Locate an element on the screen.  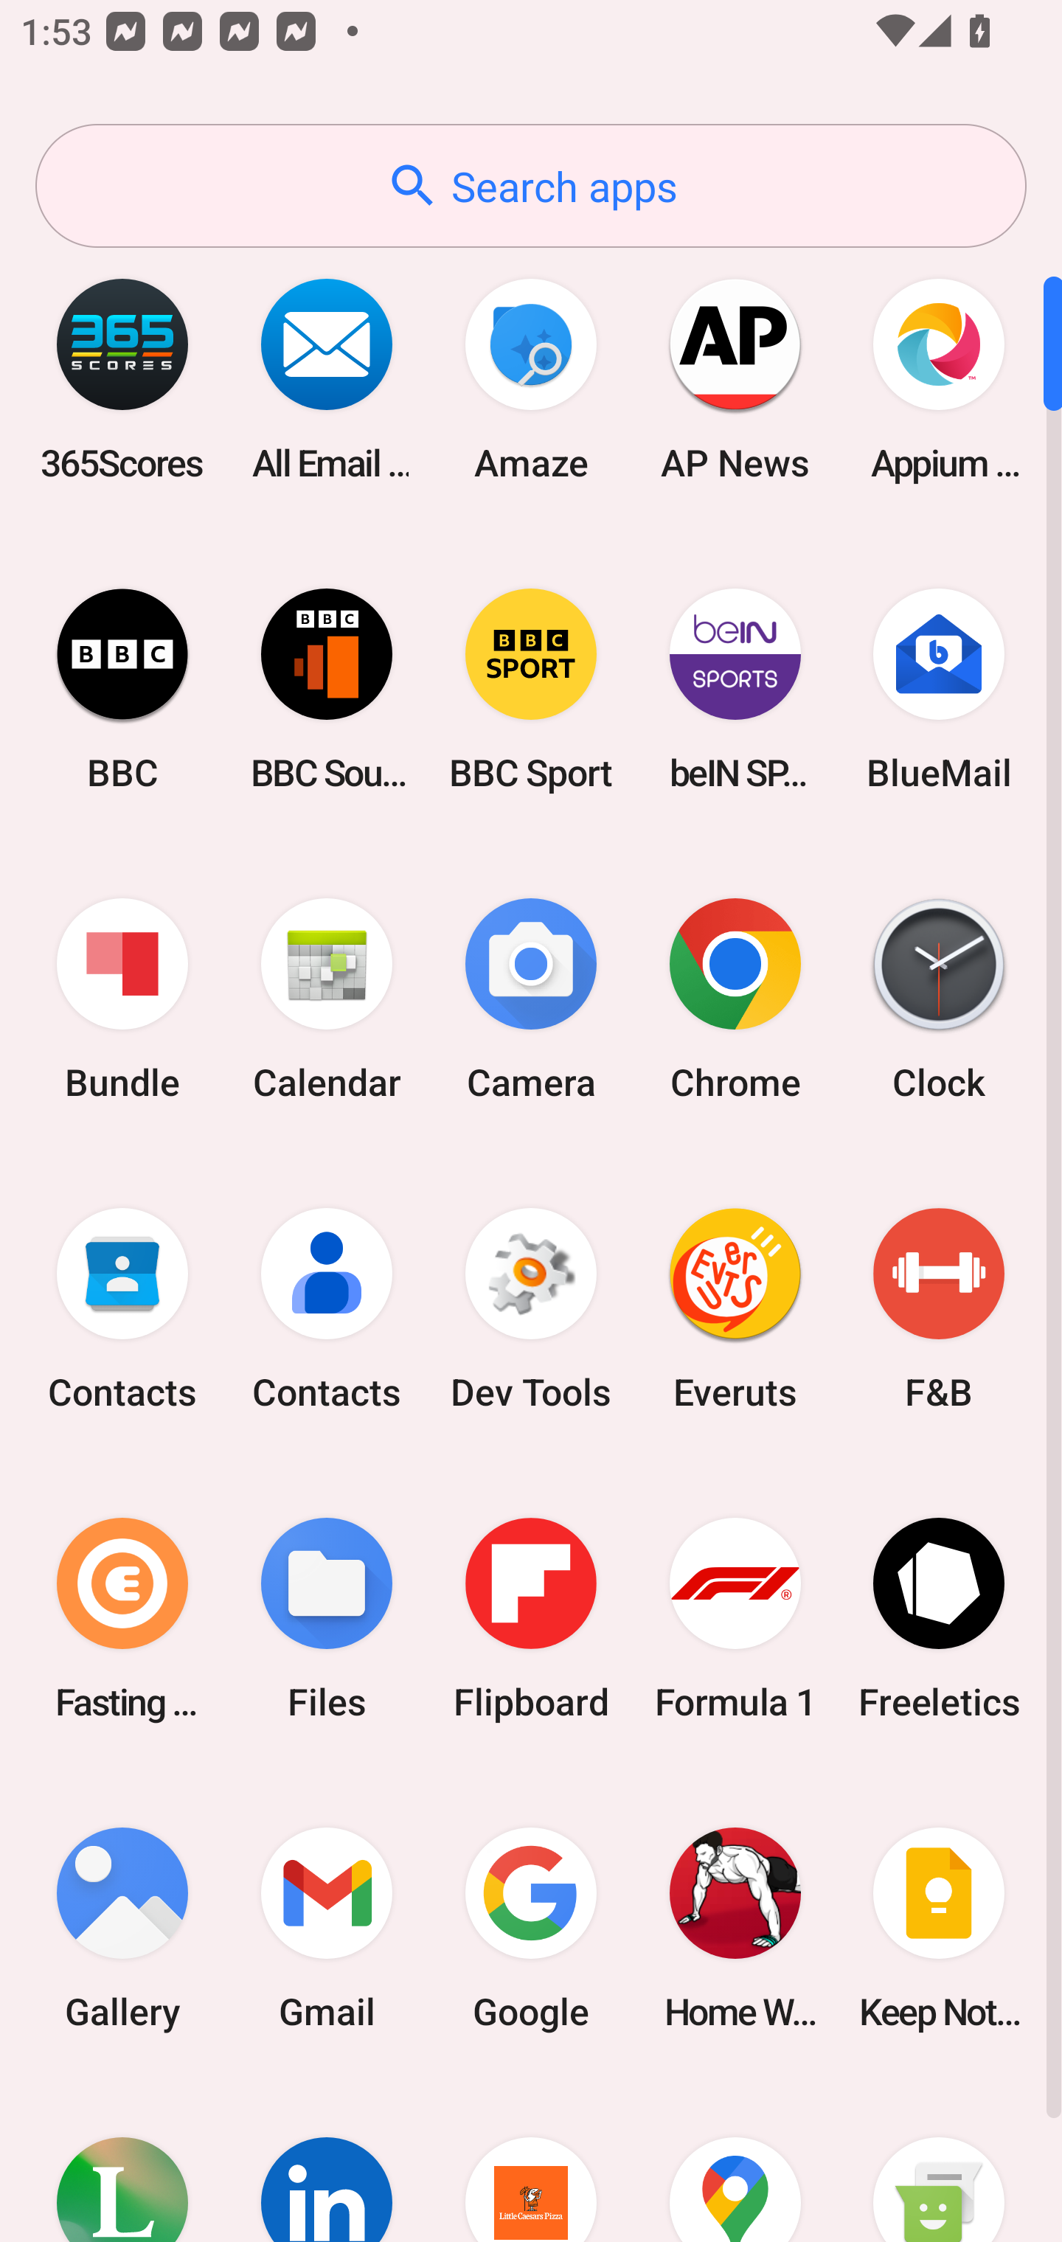
Clock is located at coordinates (939, 1000).